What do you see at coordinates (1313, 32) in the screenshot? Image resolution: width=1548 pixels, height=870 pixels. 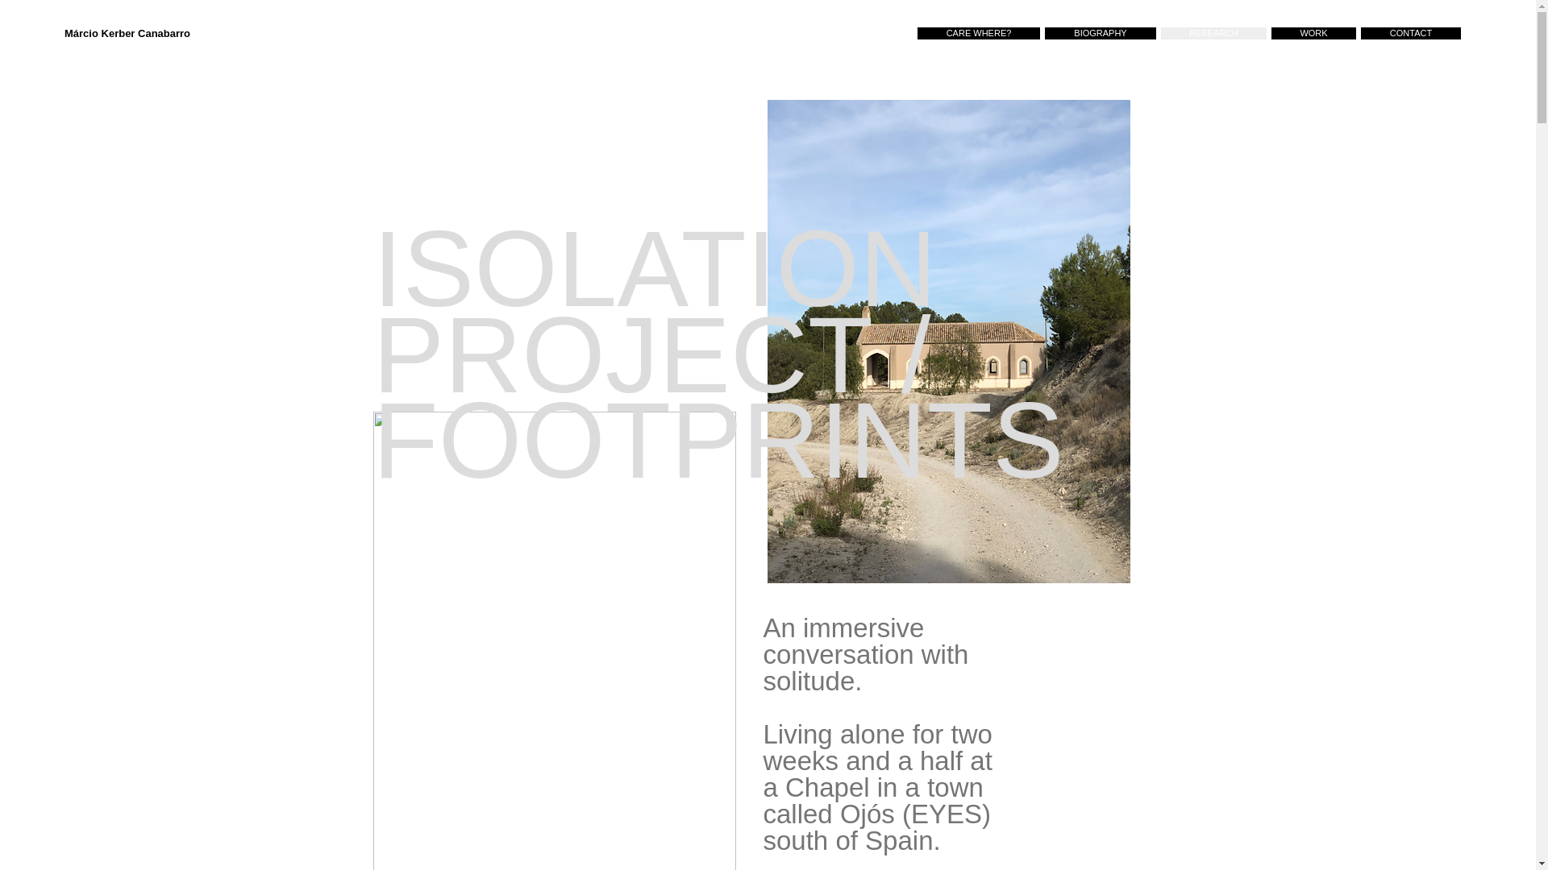 I see `WORK` at bounding box center [1313, 32].